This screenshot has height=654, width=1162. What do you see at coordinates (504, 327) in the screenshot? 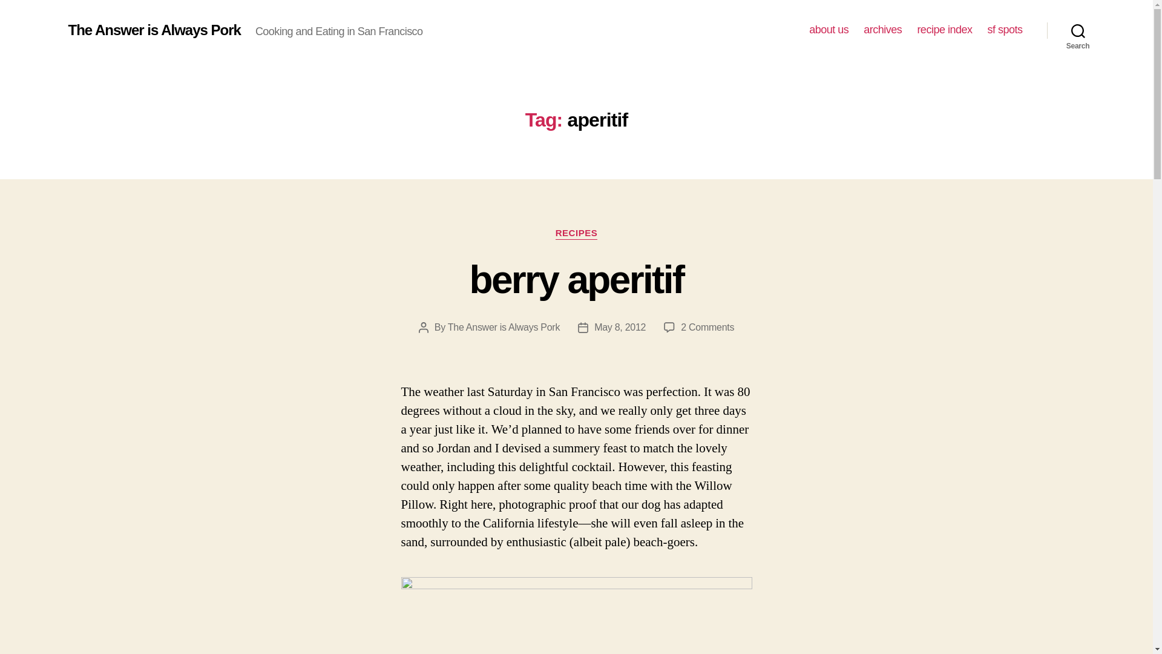
I see `The Answer is Always Pork` at bounding box center [504, 327].